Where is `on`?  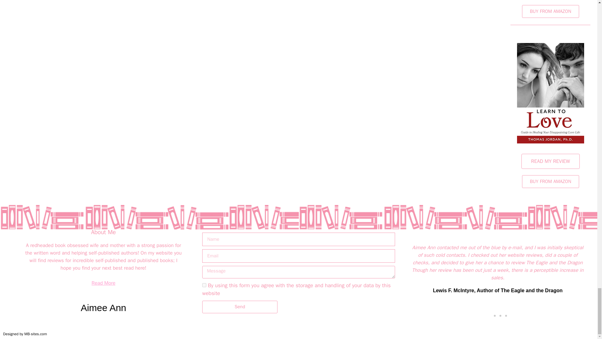
on is located at coordinates (204, 285).